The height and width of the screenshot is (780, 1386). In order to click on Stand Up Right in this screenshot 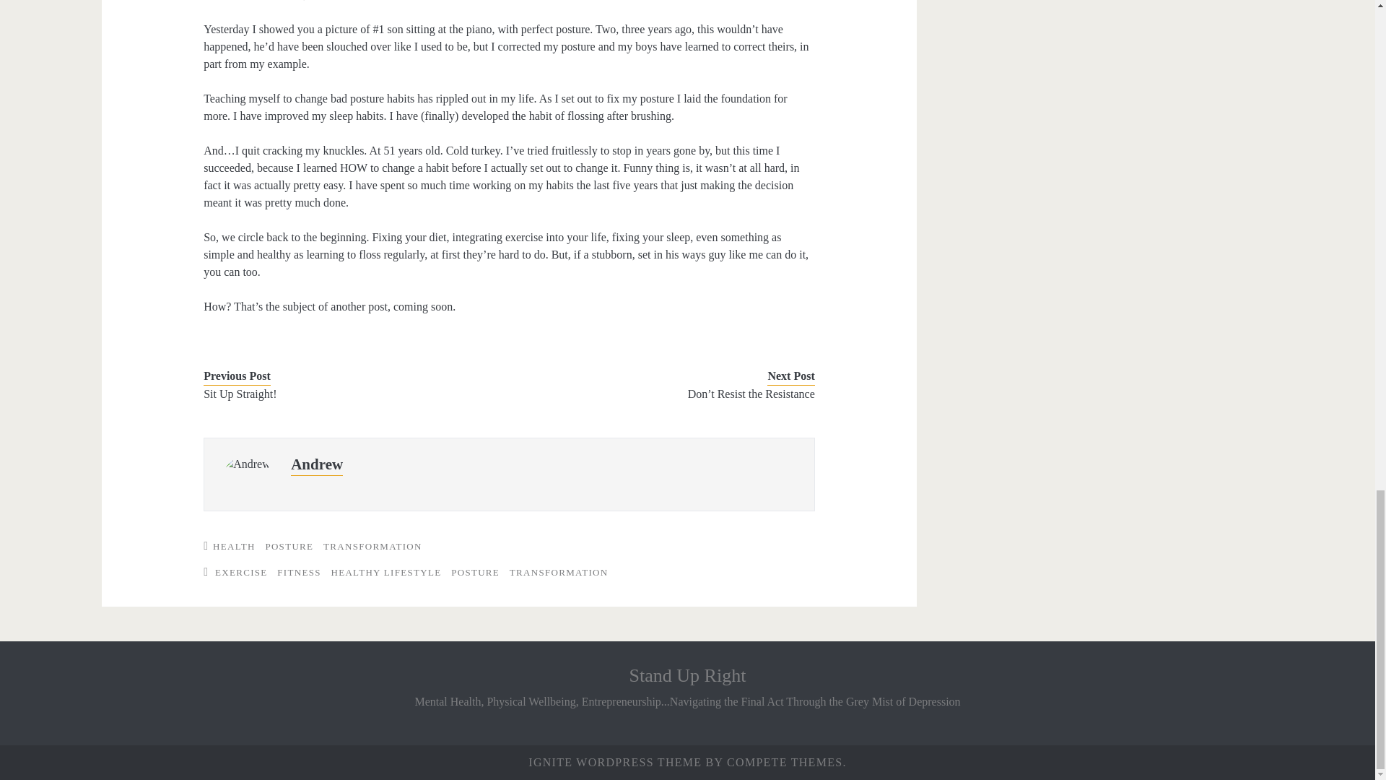, I will do `click(687, 676)`.